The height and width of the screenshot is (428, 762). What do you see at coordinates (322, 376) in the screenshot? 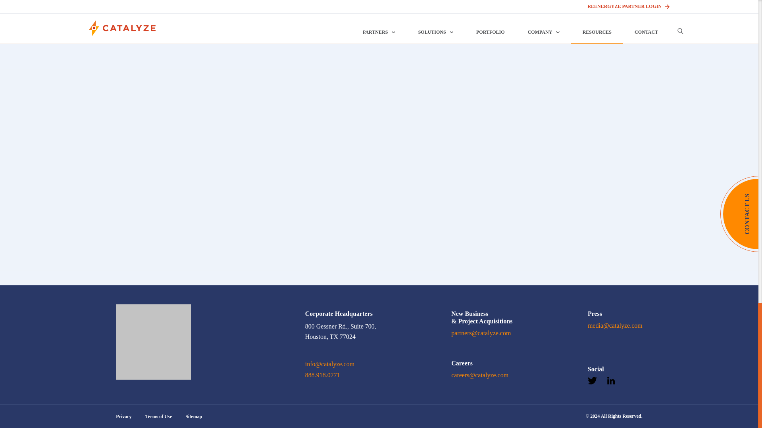
I see `Call us` at bounding box center [322, 376].